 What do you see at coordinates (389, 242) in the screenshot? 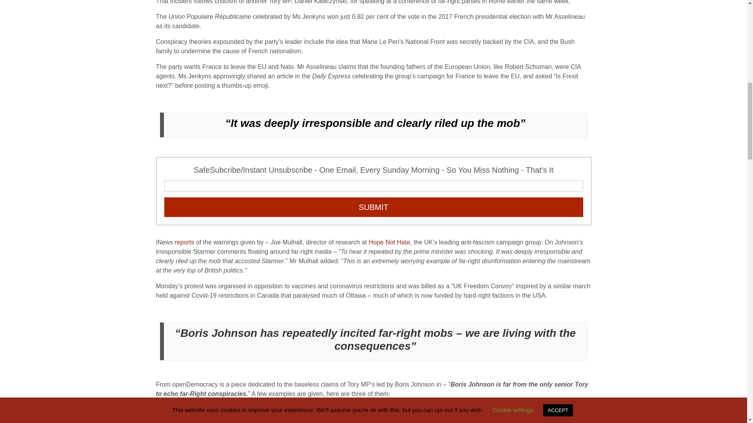
I see `Hope Not Hate` at bounding box center [389, 242].